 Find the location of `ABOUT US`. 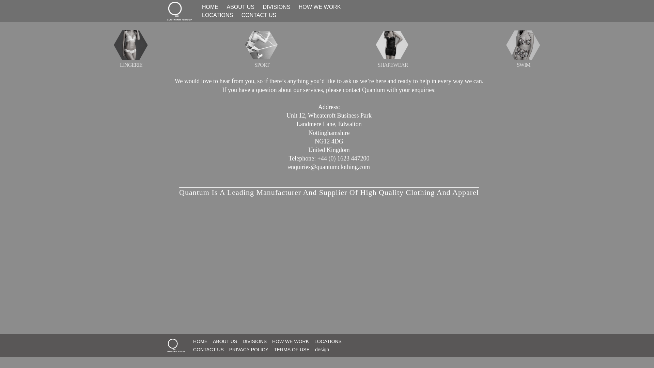

ABOUT US is located at coordinates (225, 341).